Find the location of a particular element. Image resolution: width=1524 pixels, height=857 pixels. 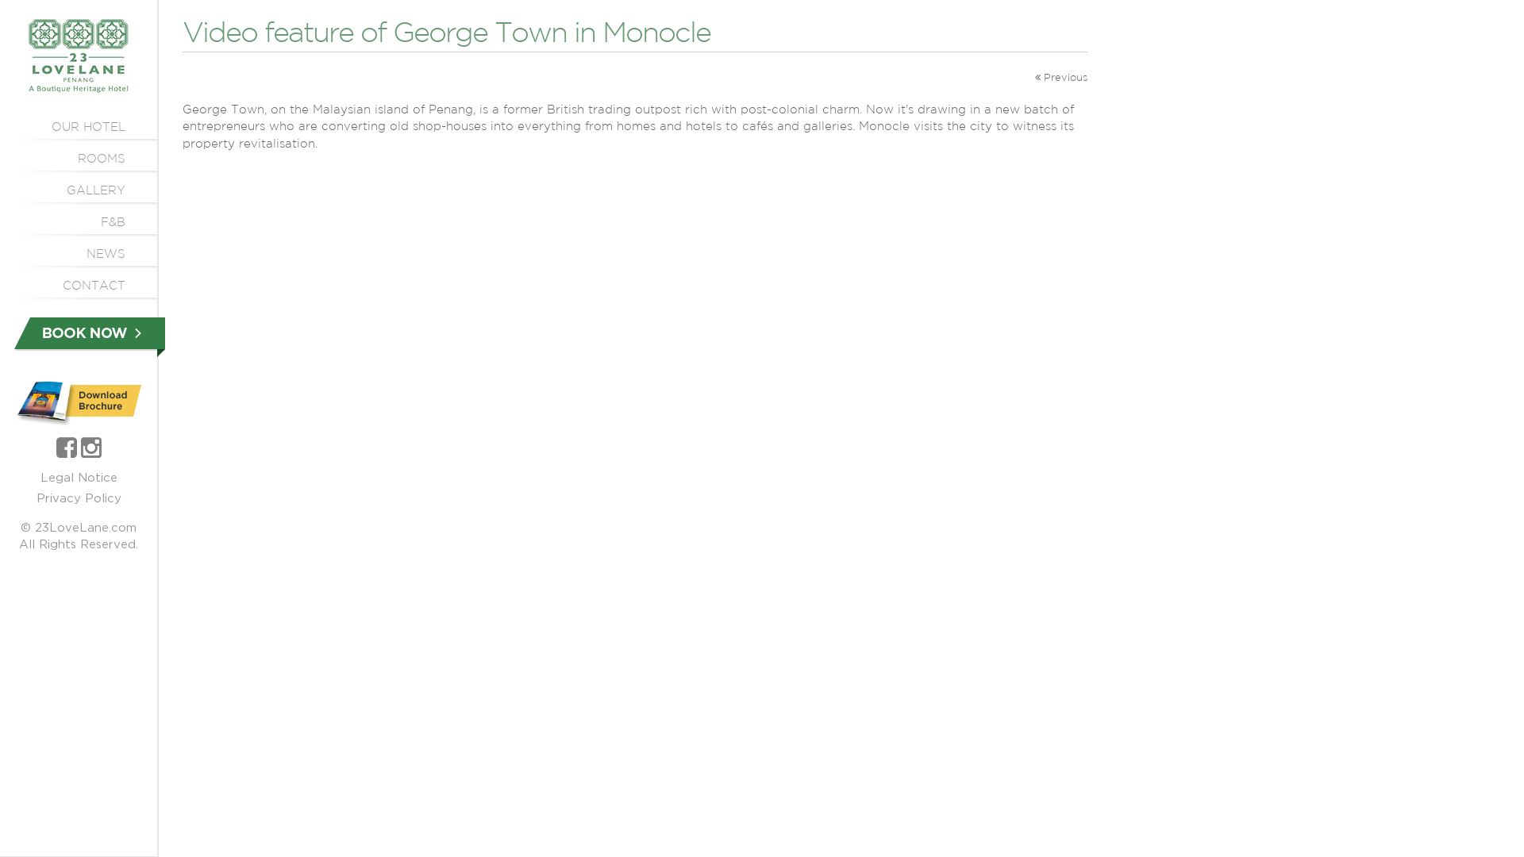

Book Now is located at coordinates (90, 337).